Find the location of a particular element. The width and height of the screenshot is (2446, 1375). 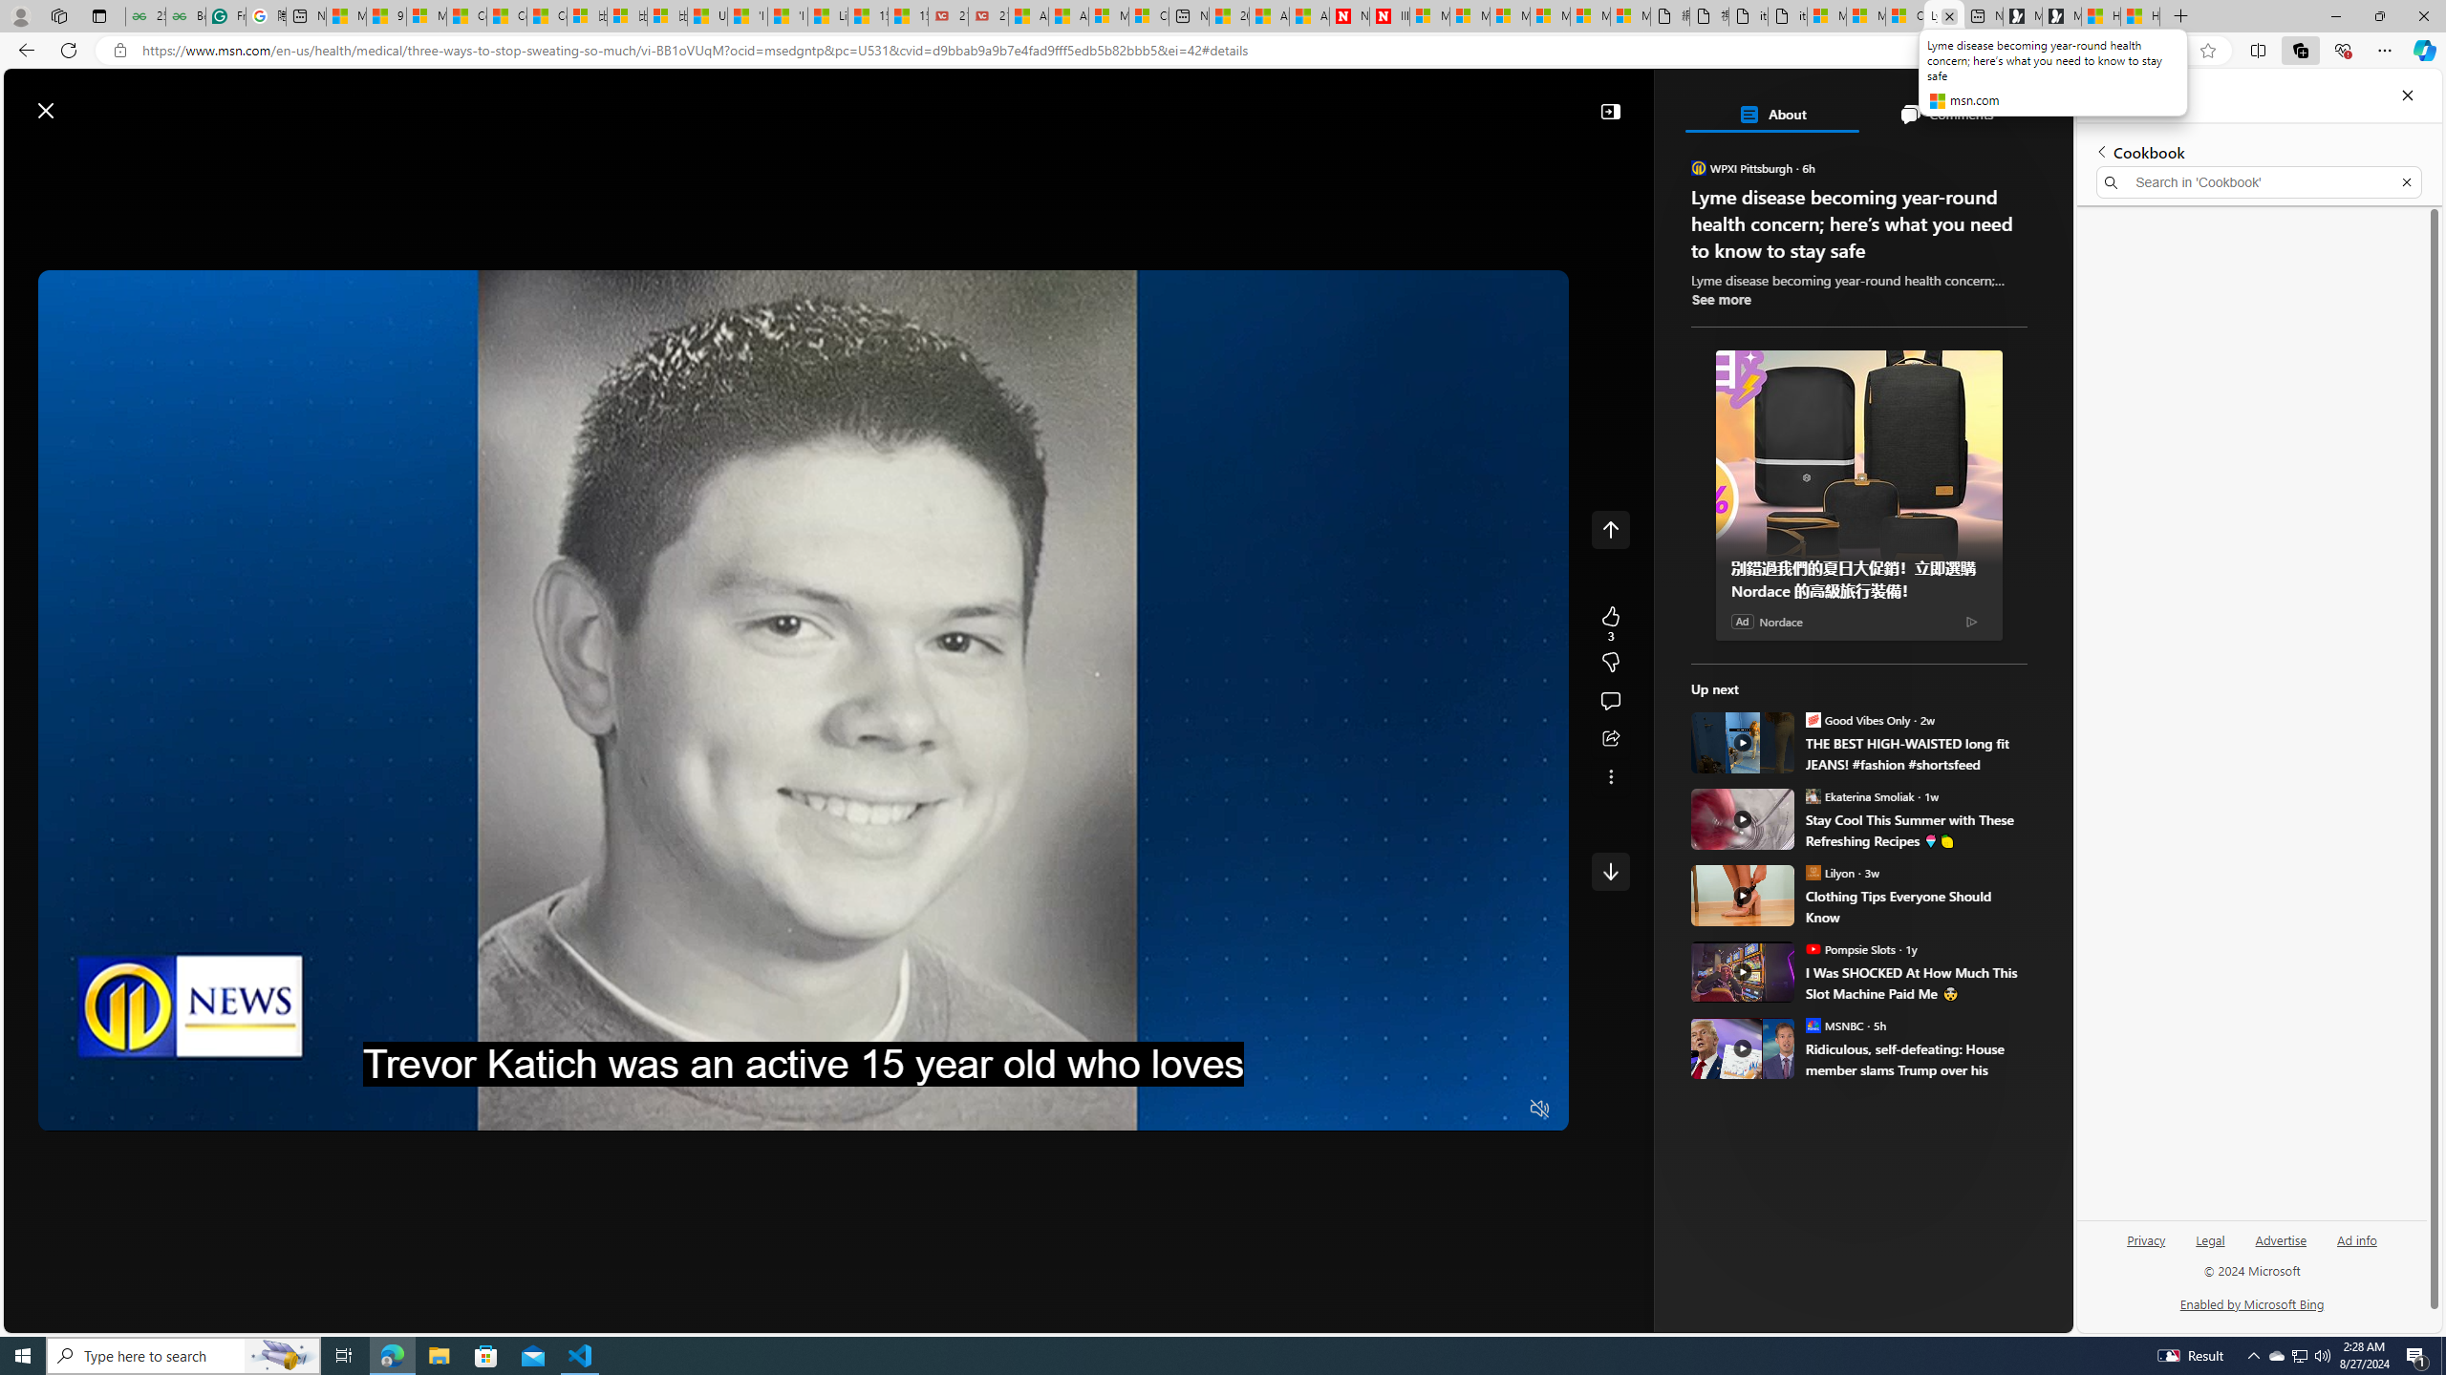

Close tab is located at coordinates (1949, 15).